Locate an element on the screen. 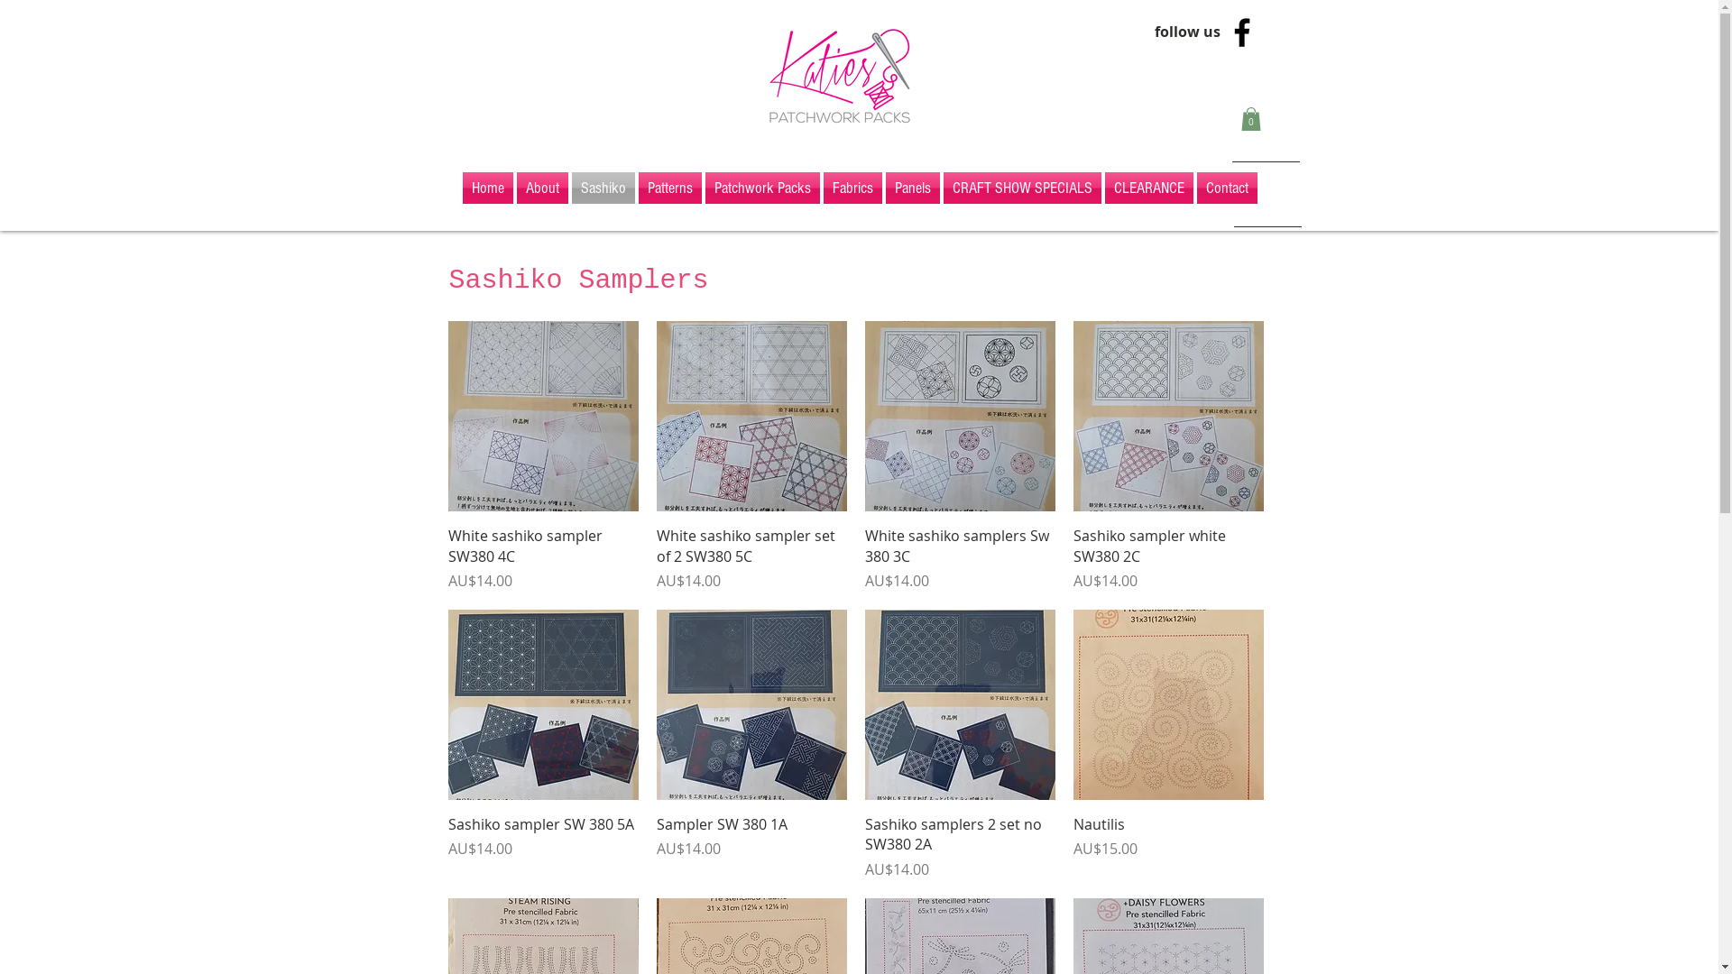 The height and width of the screenshot is (974, 1732). Sampler SW 380 1A
Price
AU$14.00 is located at coordinates (752, 848).